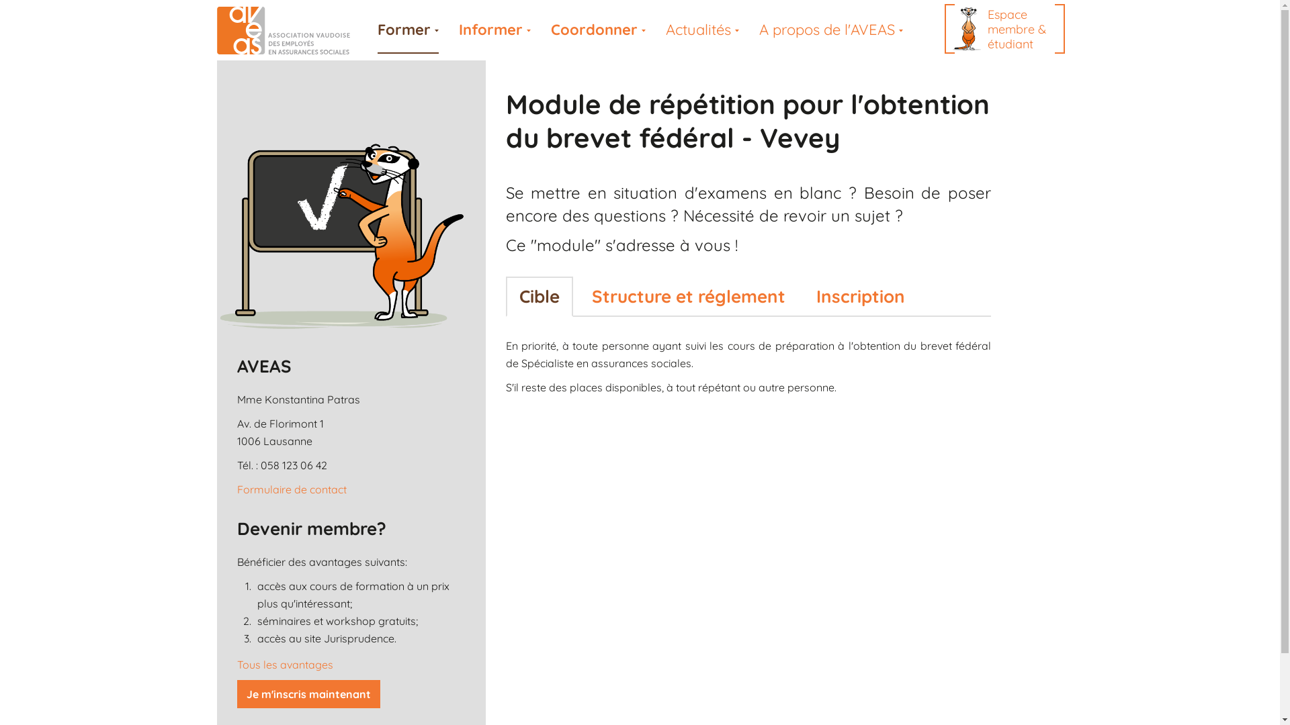 Image resolution: width=1290 pixels, height=725 pixels. Describe the element at coordinates (285, 665) in the screenshot. I see `Tous les avantages` at that location.